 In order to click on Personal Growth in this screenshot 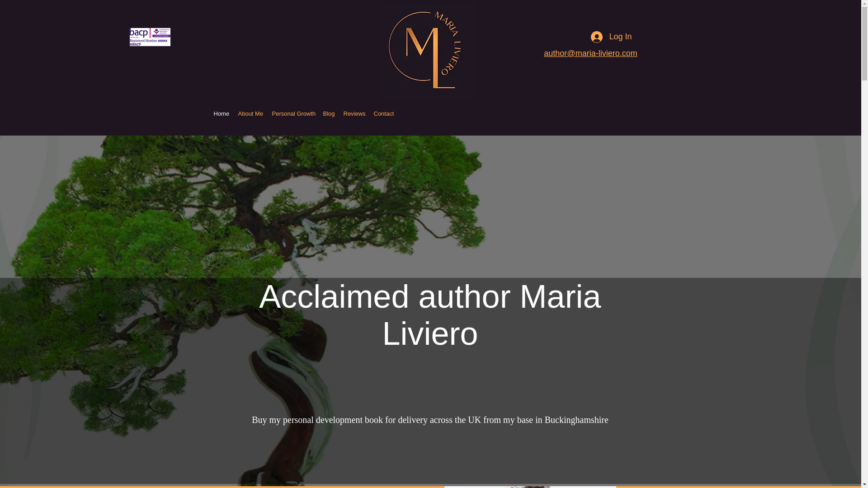, I will do `click(293, 114)`.